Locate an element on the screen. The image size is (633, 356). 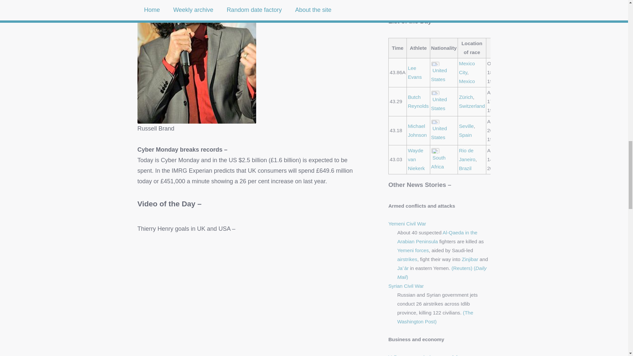
United States is located at coordinates (439, 75).